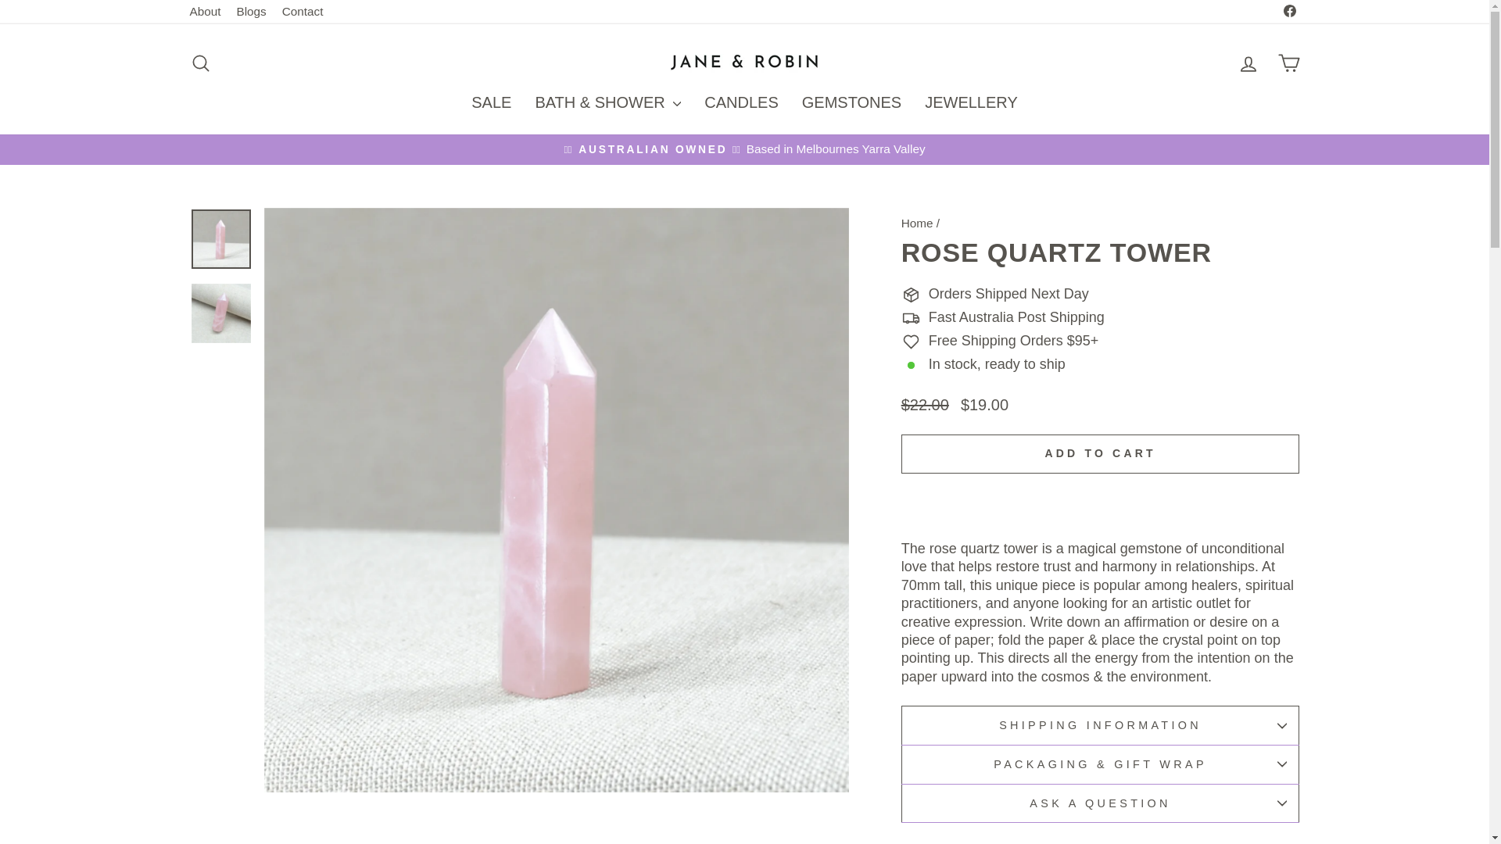  Describe the element at coordinates (205, 12) in the screenshot. I see `icon-search` at that location.